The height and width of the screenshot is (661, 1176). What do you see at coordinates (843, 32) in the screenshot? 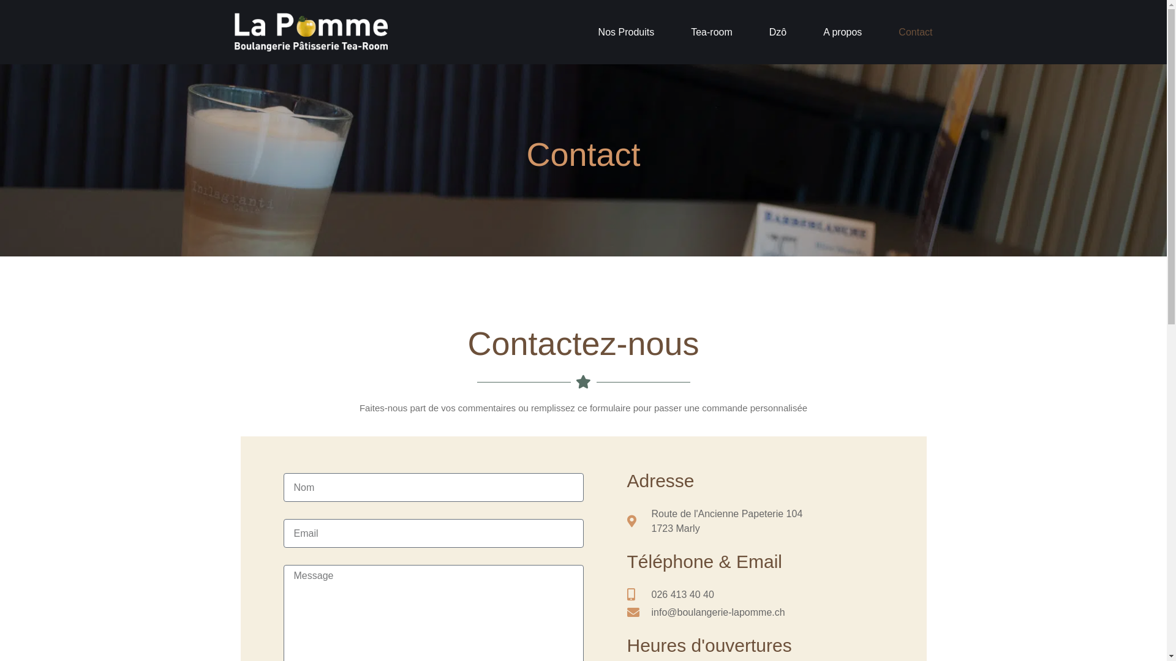
I see `A propos` at bounding box center [843, 32].